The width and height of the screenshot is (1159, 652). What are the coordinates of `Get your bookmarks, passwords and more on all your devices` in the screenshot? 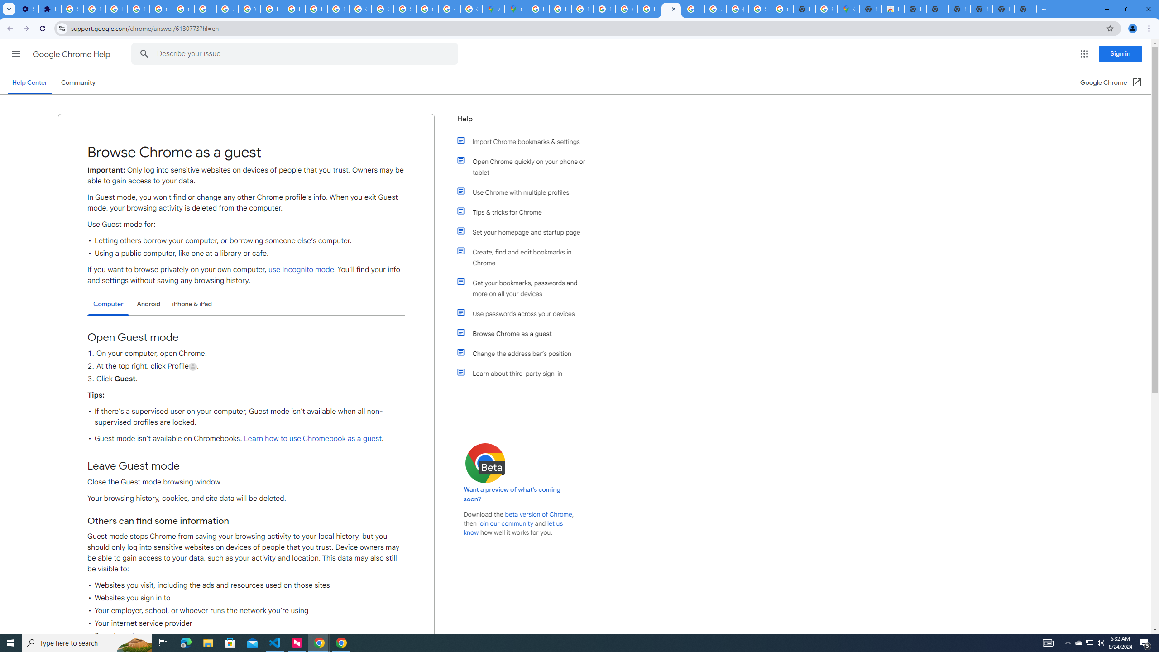 It's located at (527, 288).